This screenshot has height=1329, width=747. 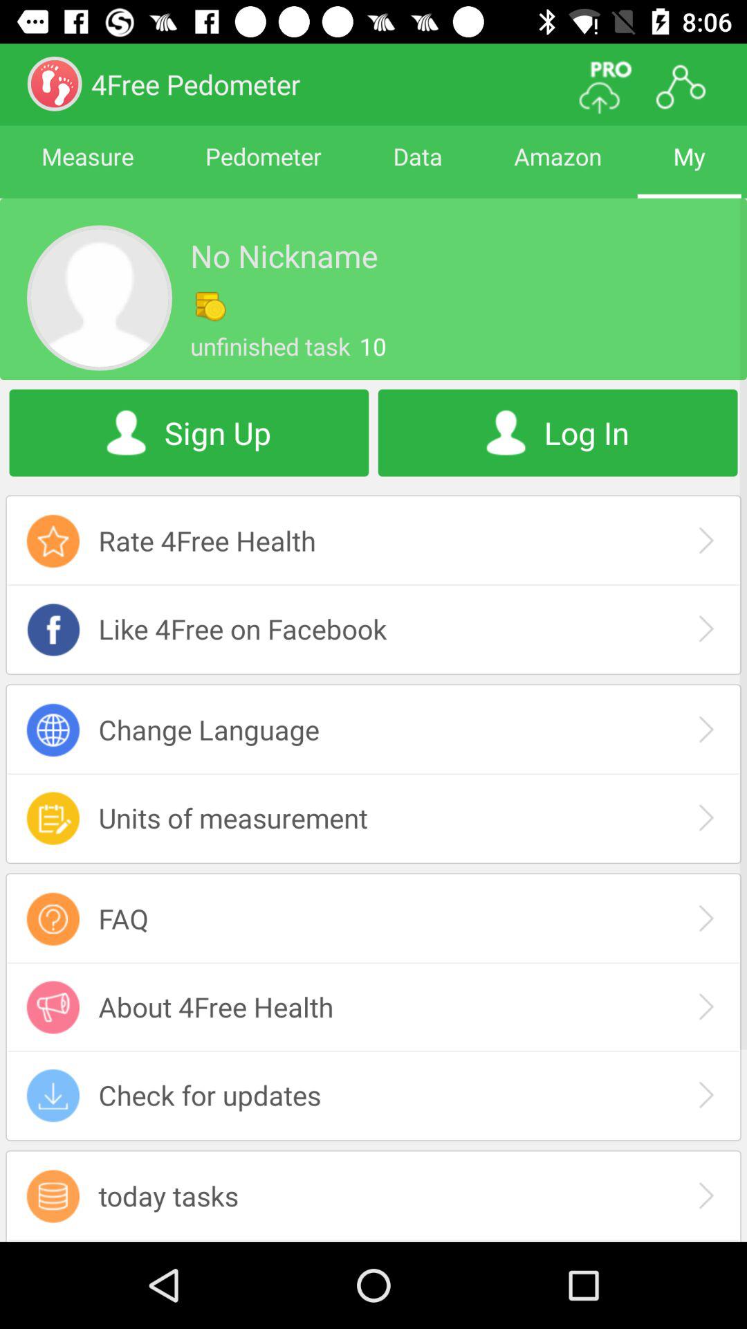 I want to click on press the icon to the left of no nickname app, so click(x=100, y=298).